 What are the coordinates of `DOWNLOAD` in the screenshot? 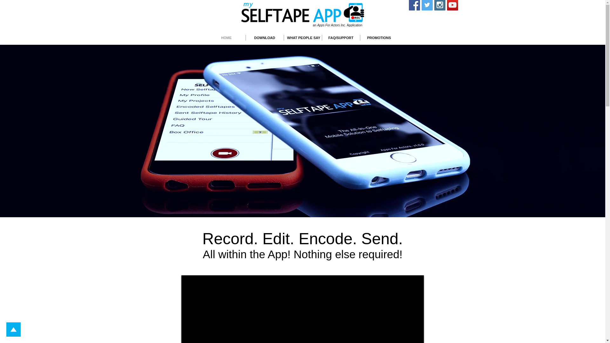 It's located at (264, 38).